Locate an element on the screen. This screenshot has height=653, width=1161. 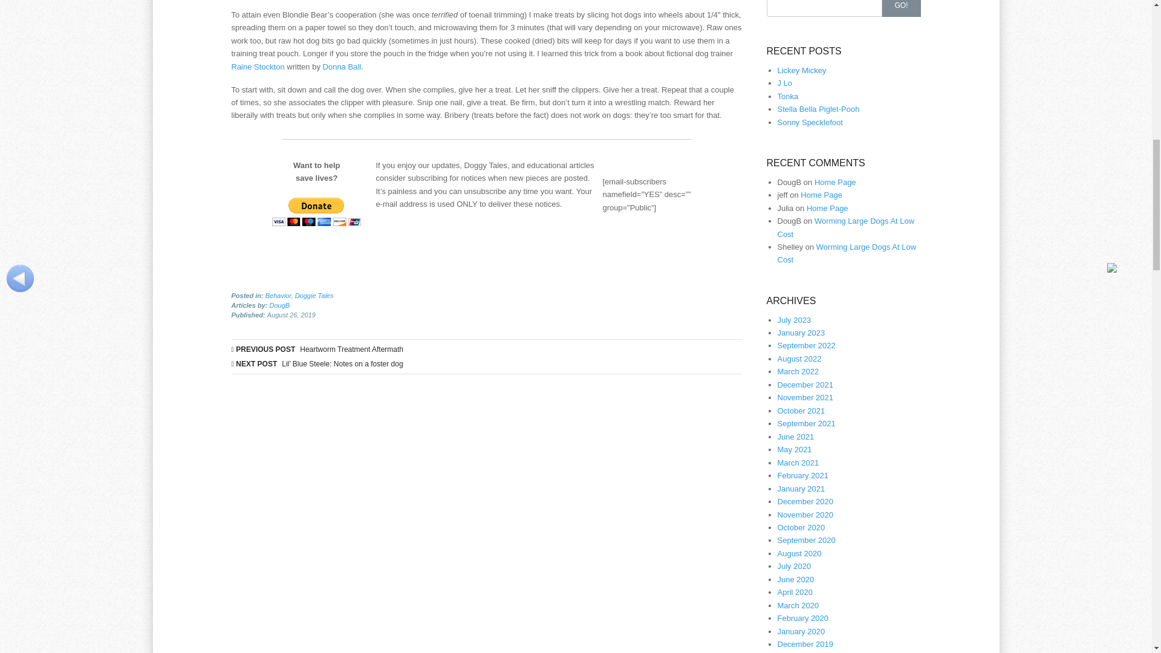
Donna Ball is located at coordinates (342, 67).